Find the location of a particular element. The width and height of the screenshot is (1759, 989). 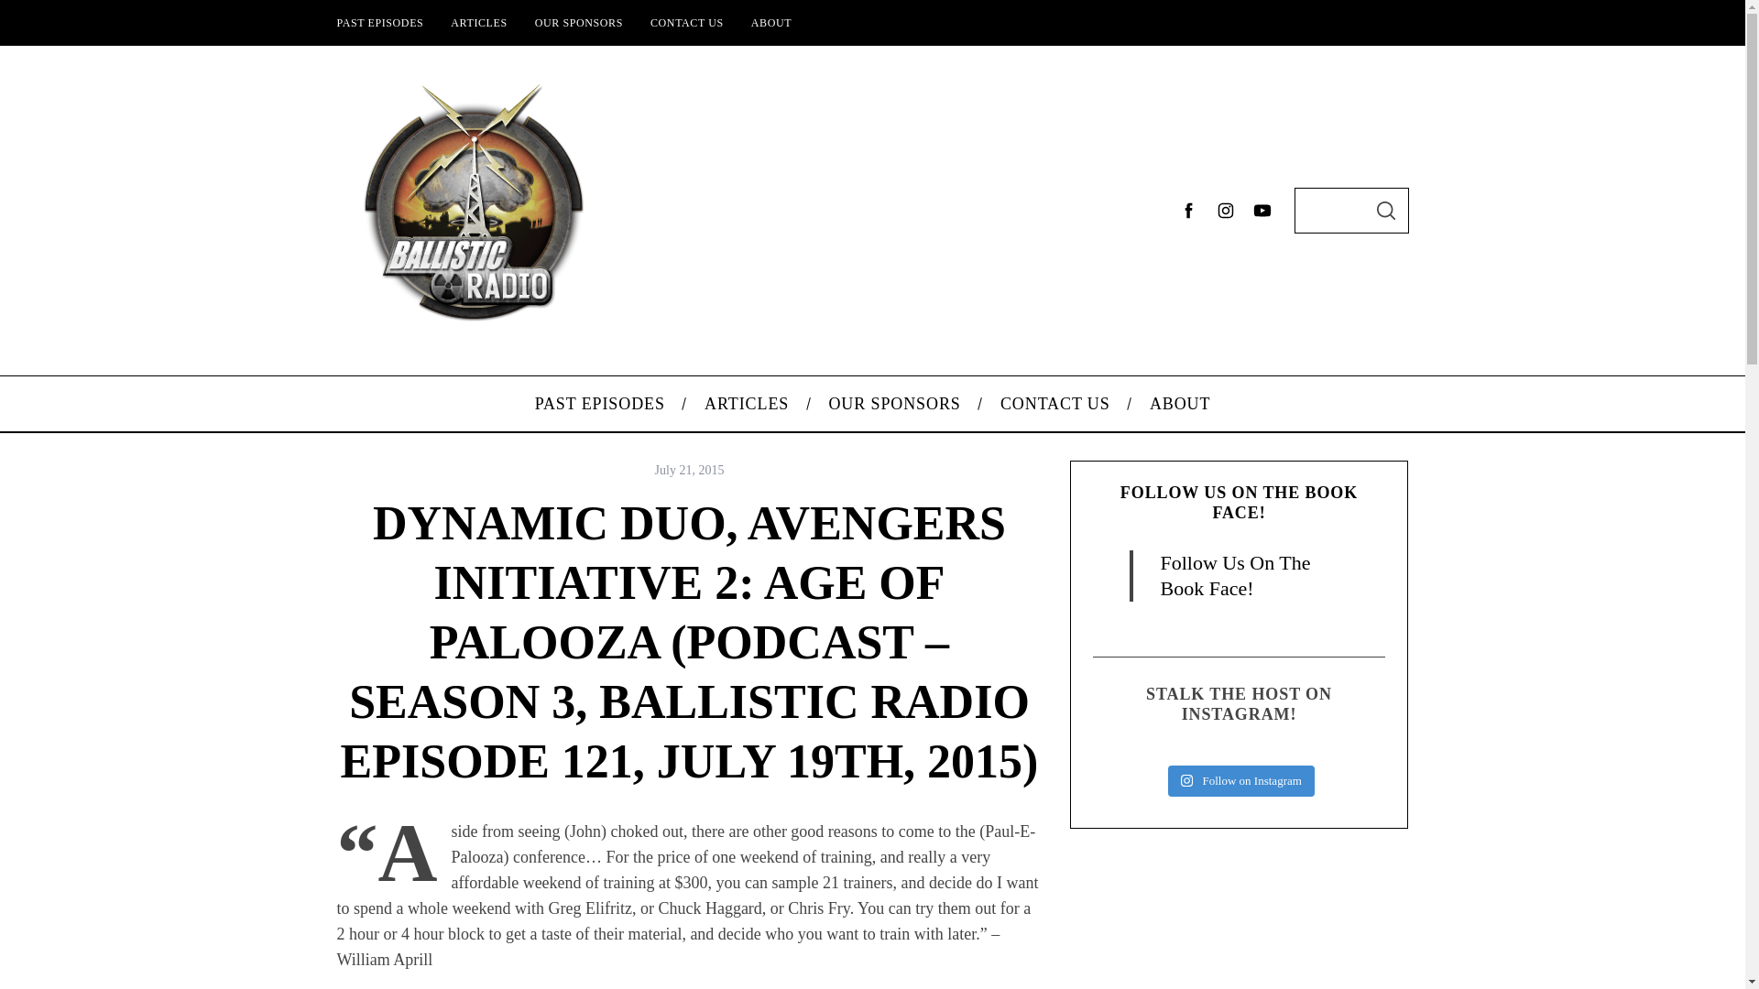

ABOUT is located at coordinates (1179, 403).